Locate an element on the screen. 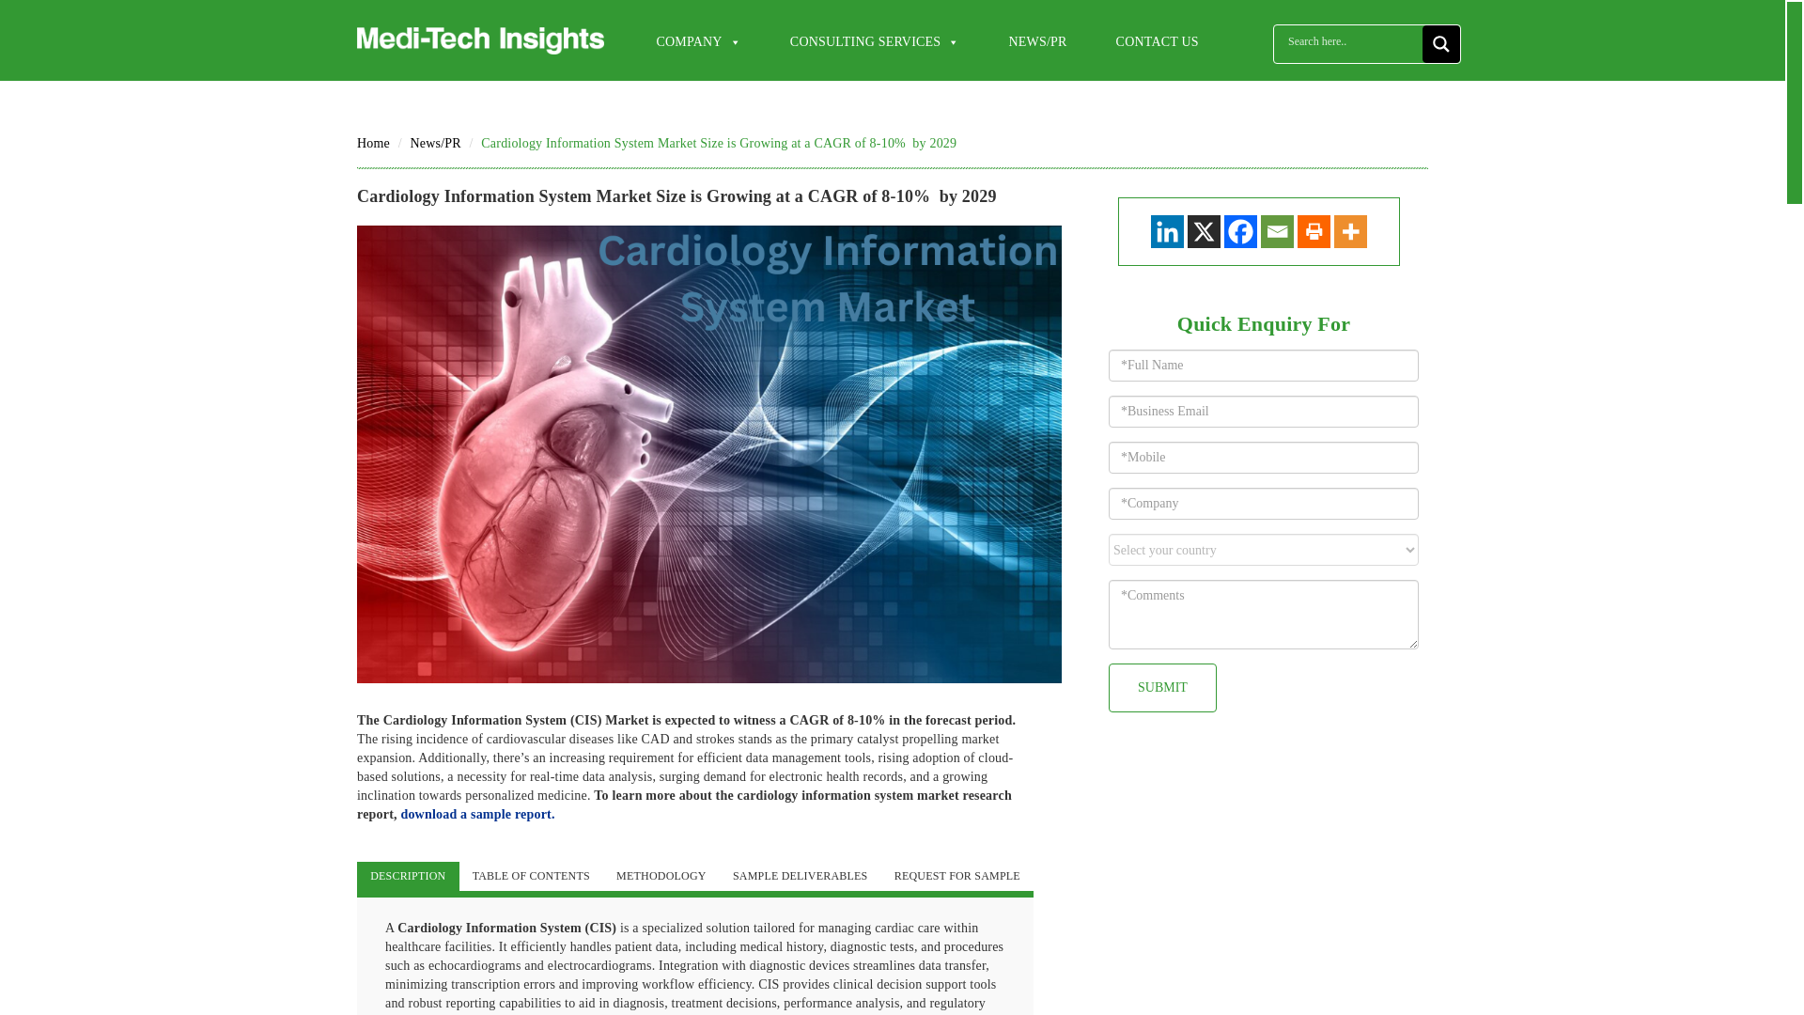  CONSULTING SERVICES is located at coordinates (874, 42).